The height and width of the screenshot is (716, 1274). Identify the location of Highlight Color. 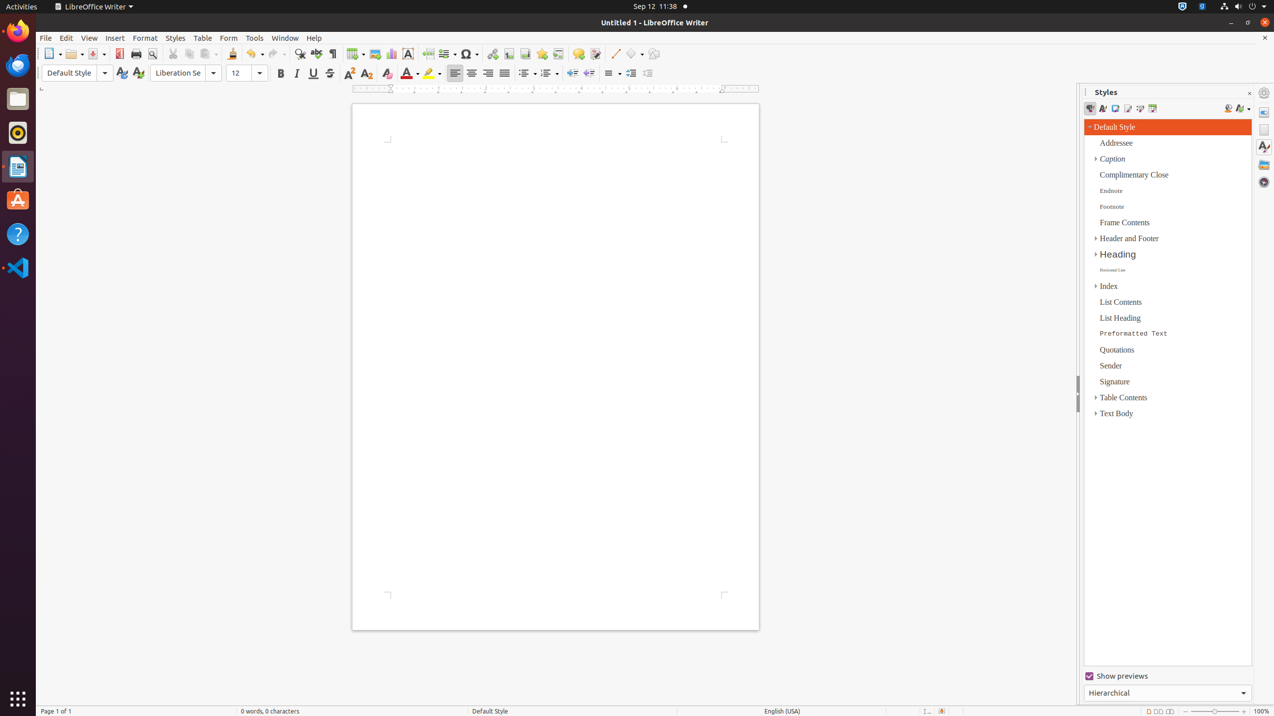
(432, 74).